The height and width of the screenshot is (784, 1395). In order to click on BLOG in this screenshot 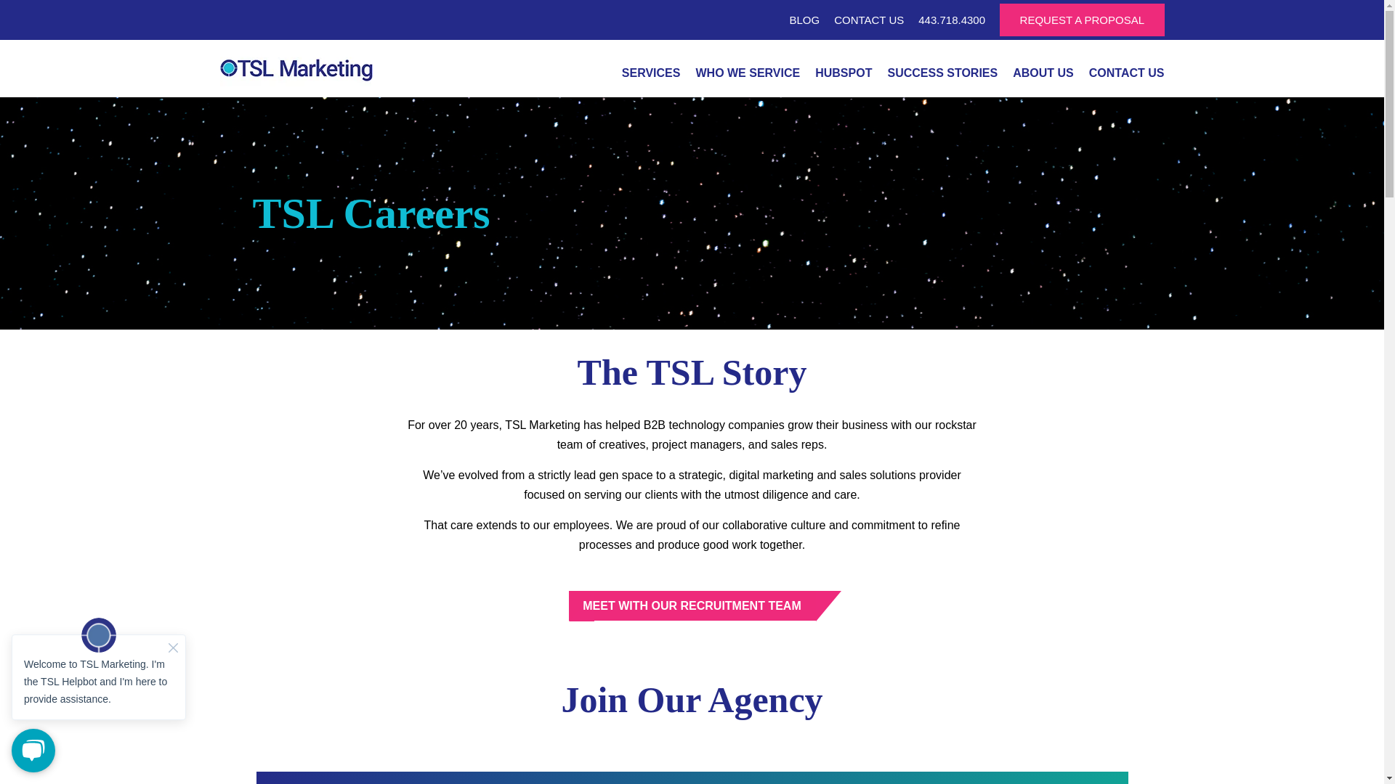, I will do `click(804, 20)`.